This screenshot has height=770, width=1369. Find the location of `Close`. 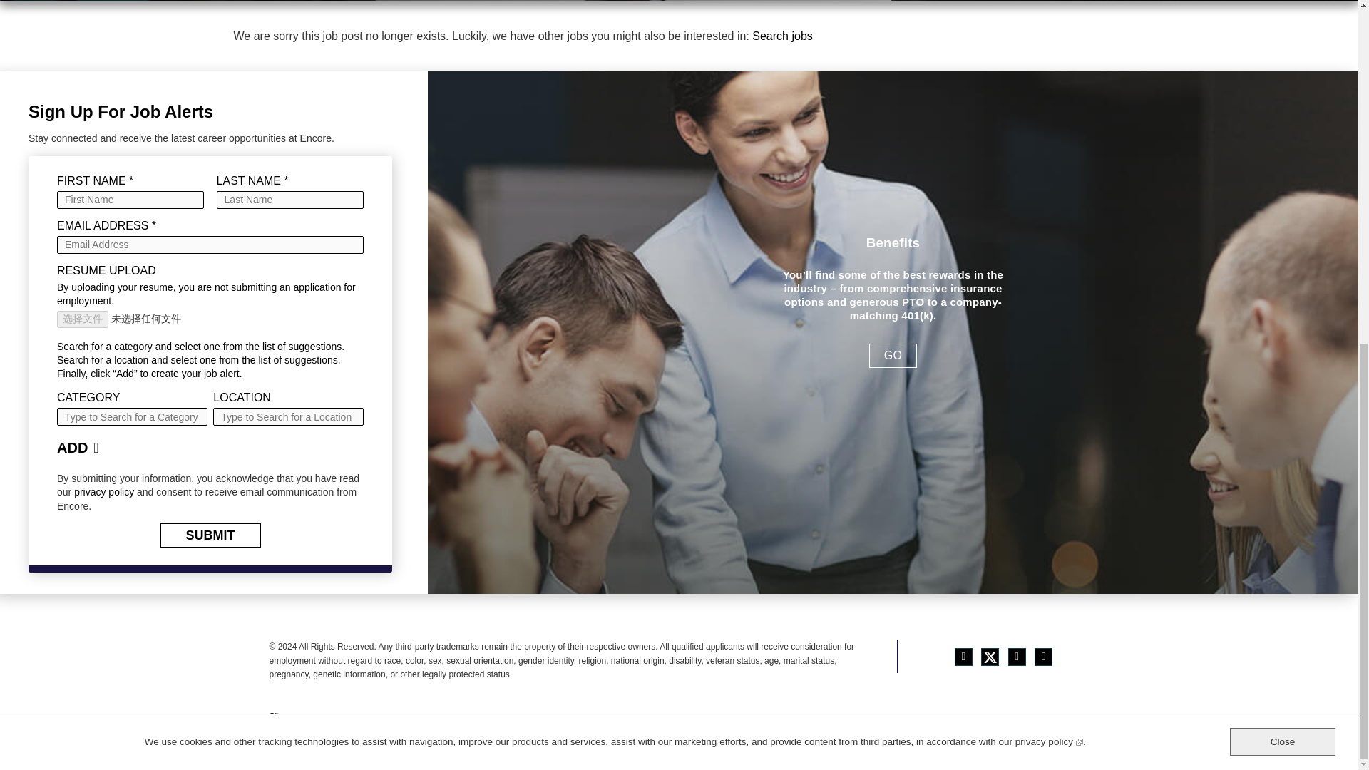

Close is located at coordinates (1282, 125).